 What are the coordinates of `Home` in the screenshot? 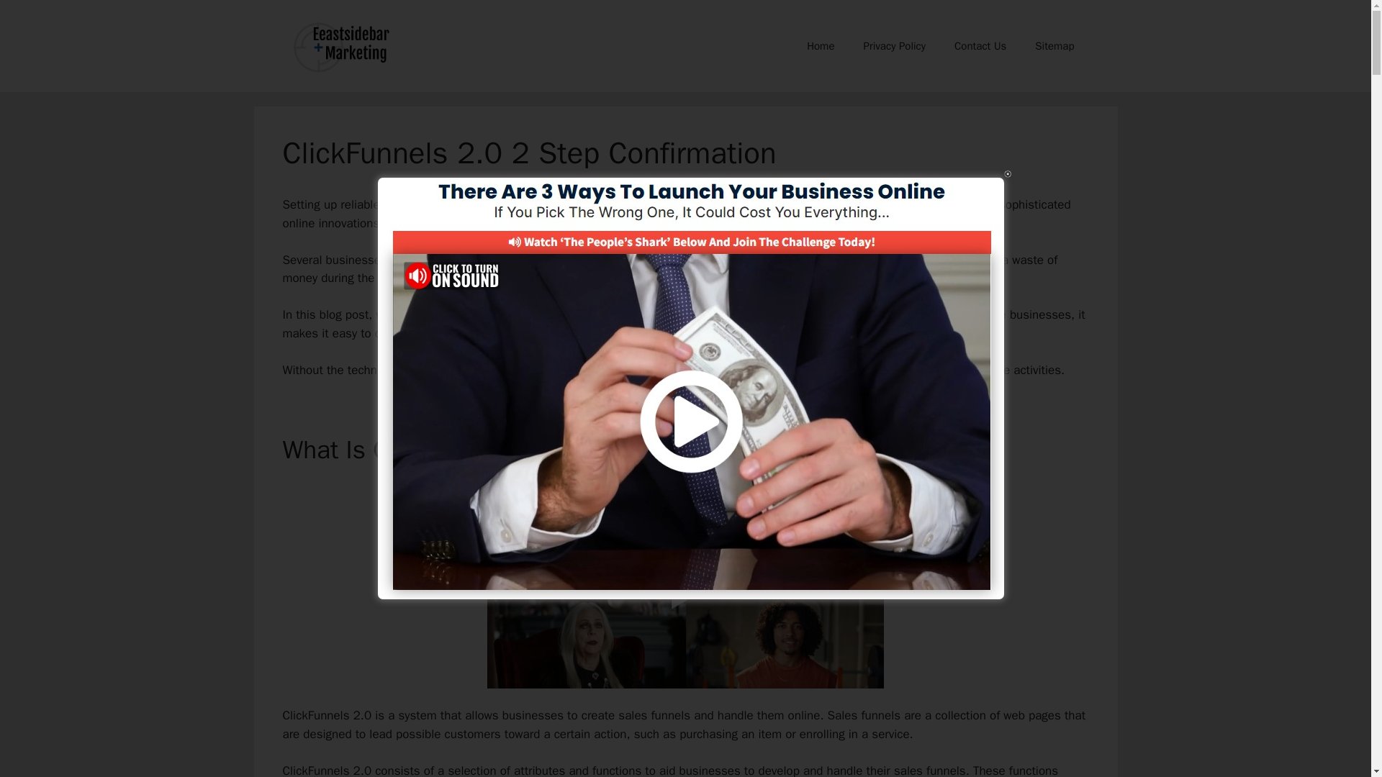 It's located at (820, 45).